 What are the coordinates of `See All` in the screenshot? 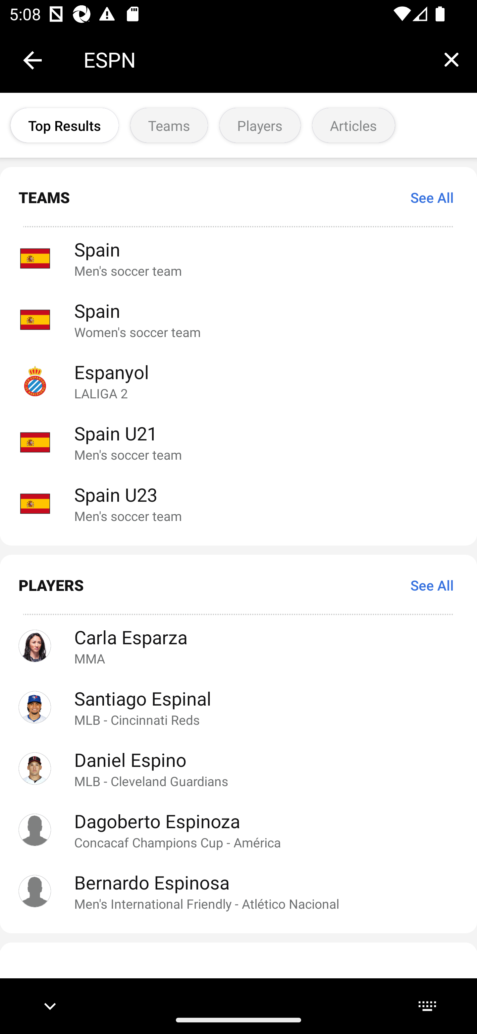 It's located at (432, 585).